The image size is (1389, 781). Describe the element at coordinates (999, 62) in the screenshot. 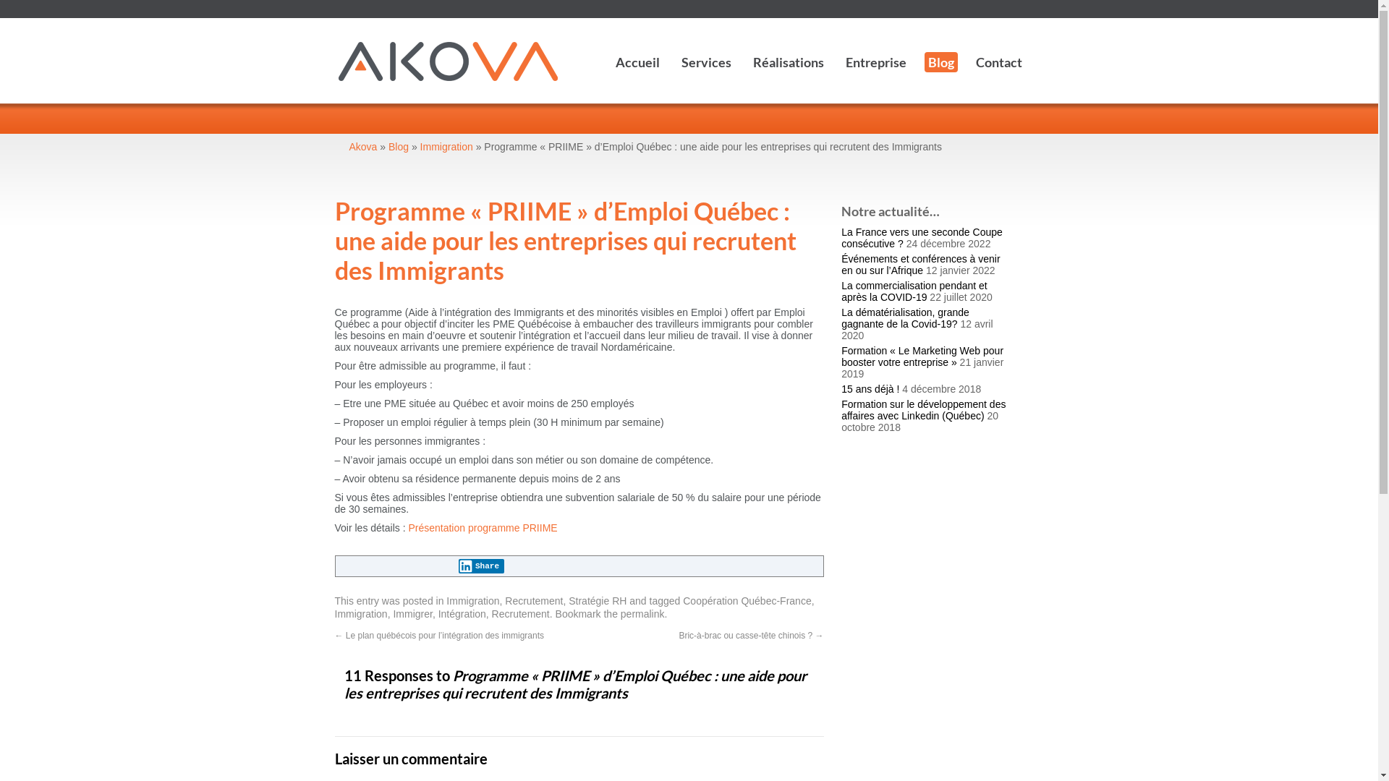

I see `Contact` at that location.